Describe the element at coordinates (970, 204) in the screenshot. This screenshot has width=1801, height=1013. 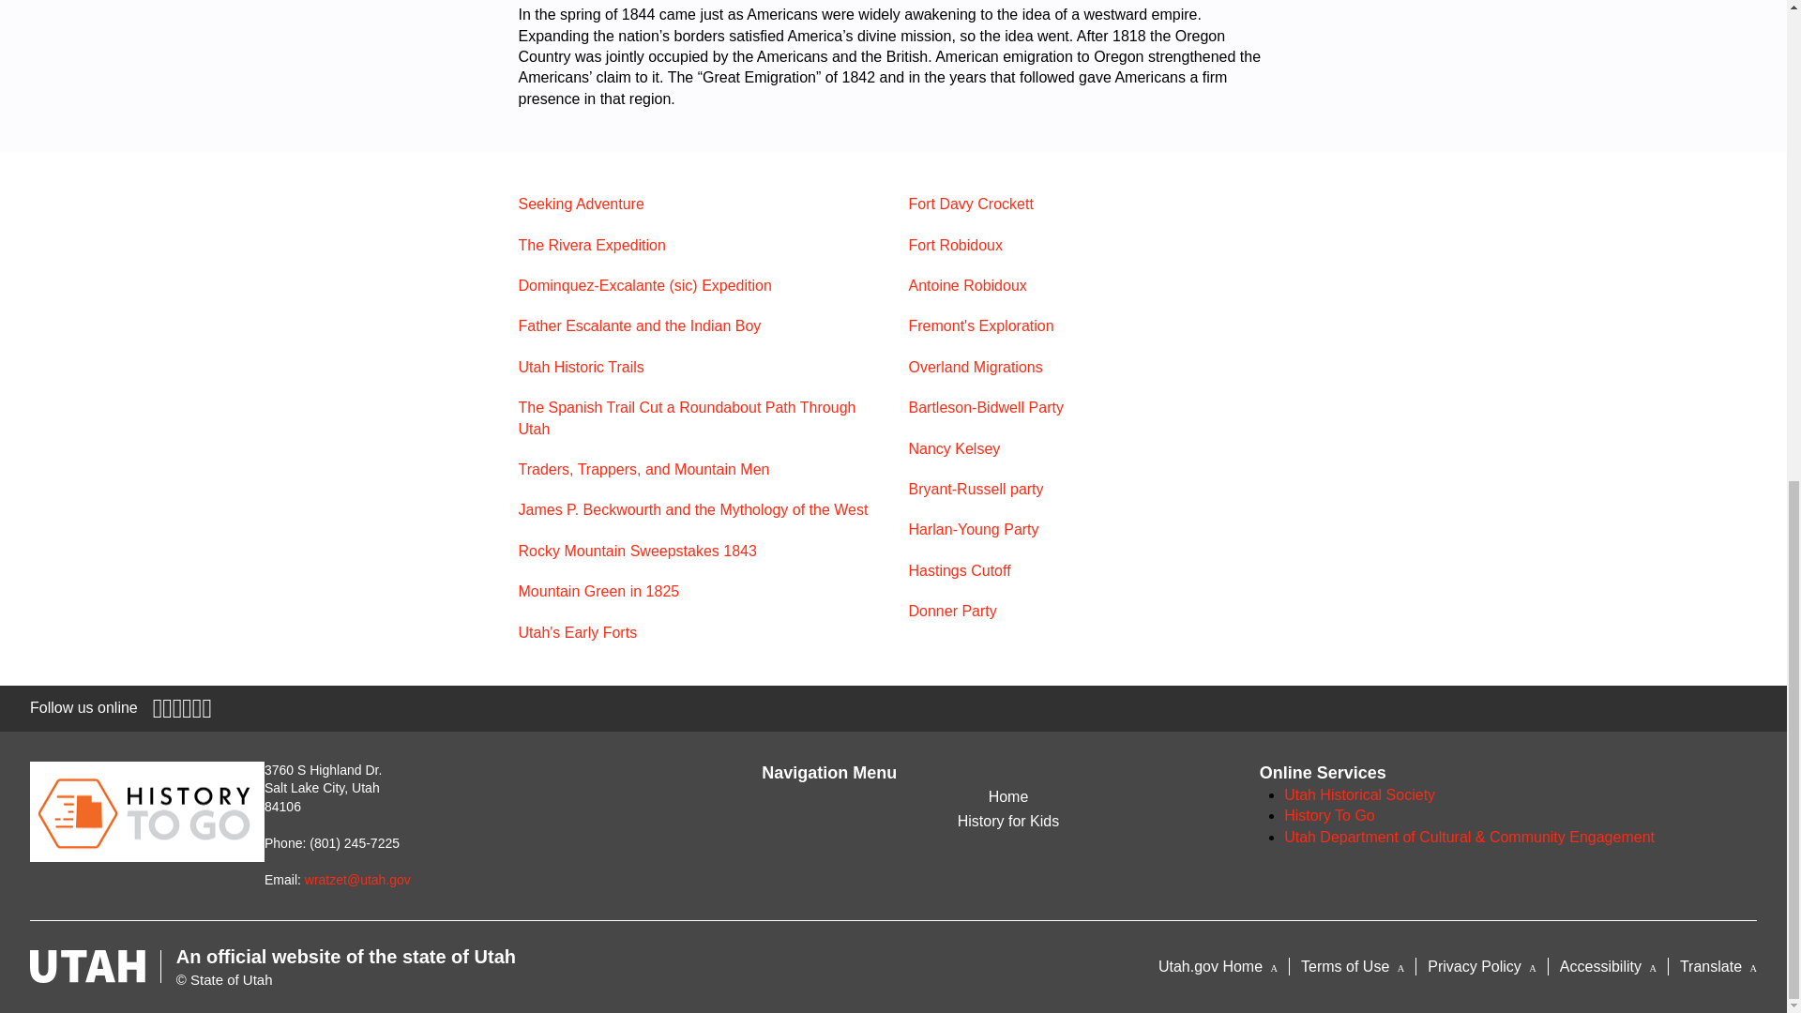
I see `Fort Davy Crockett` at that location.